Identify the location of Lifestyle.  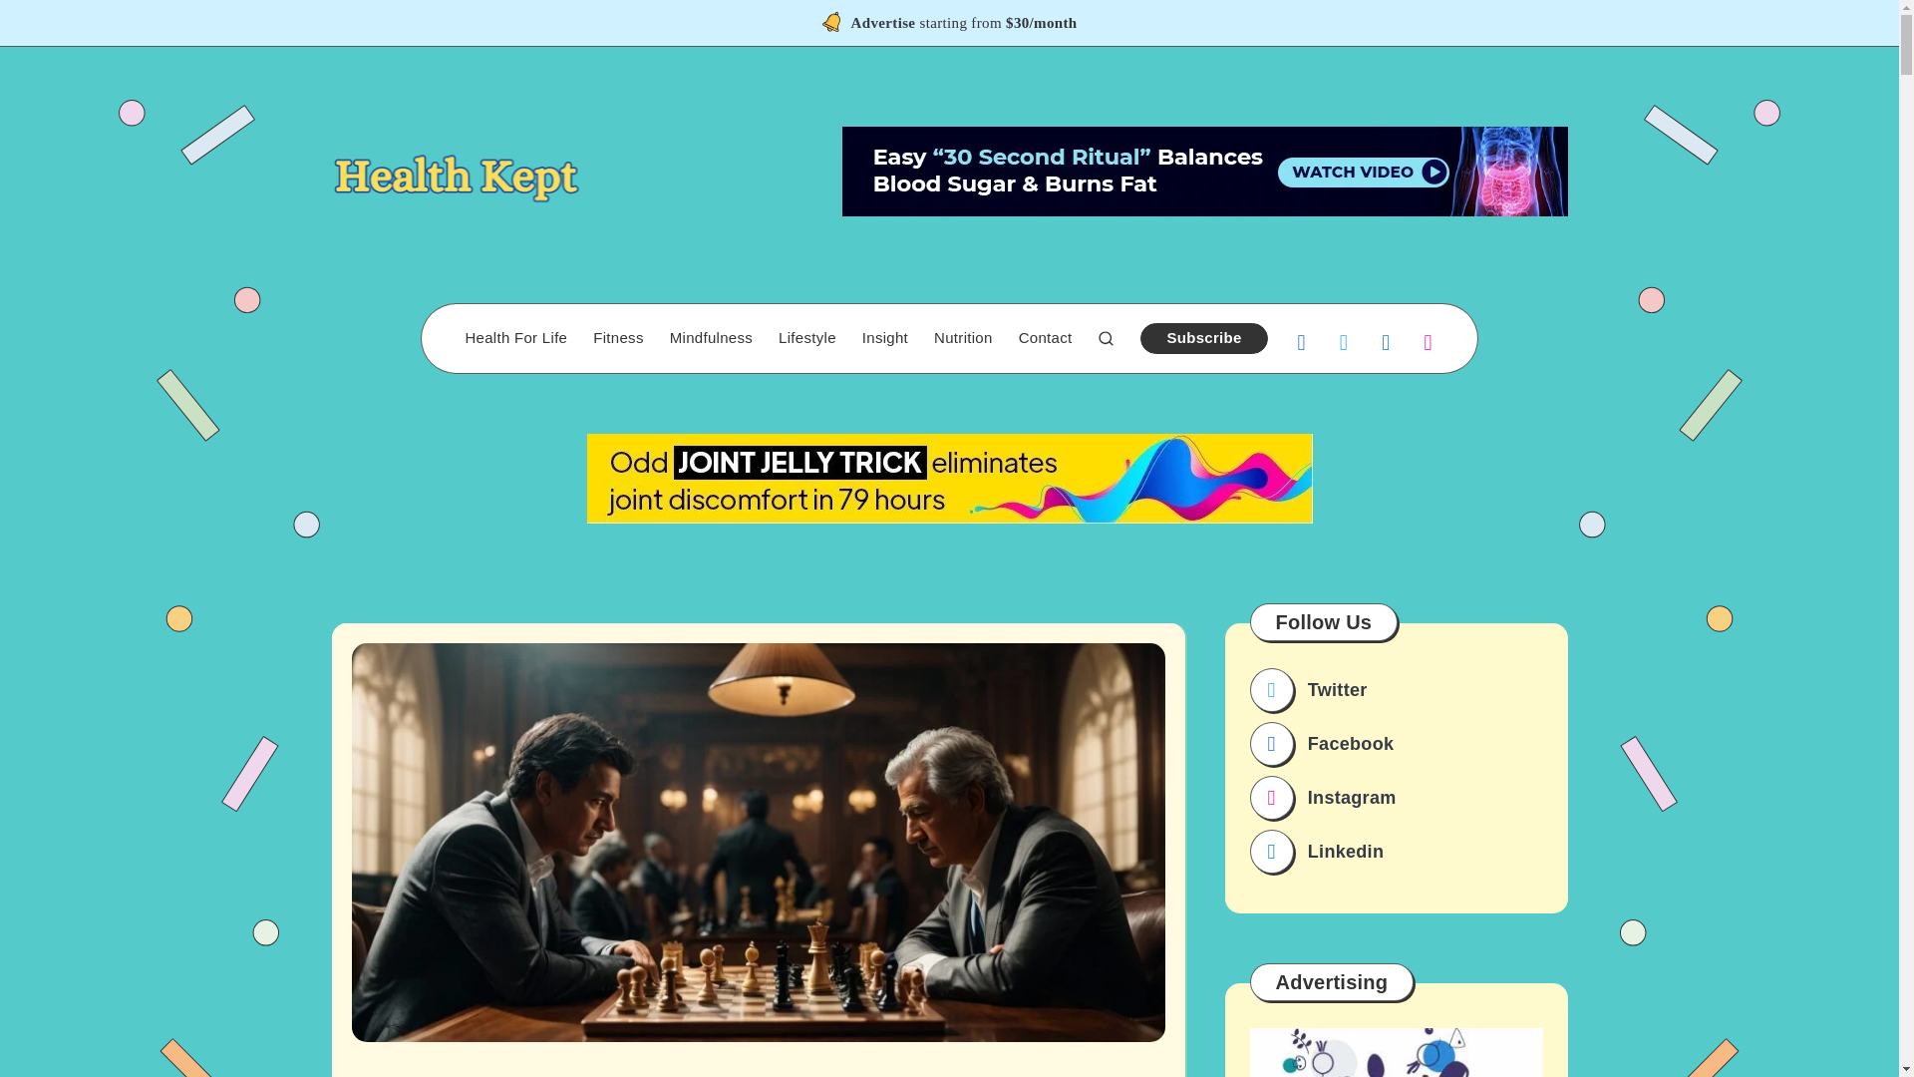
(807, 338).